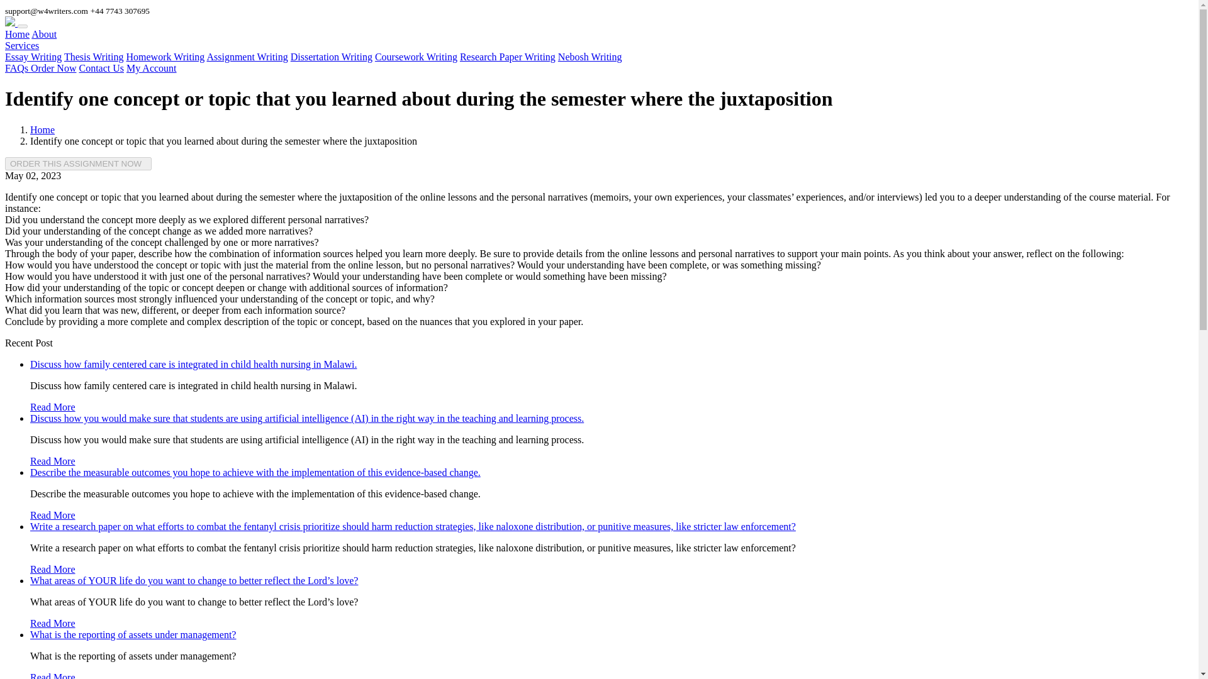 This screenshot has width=1208, height=679. I want to click on Homework Writing, so click(165, 57).